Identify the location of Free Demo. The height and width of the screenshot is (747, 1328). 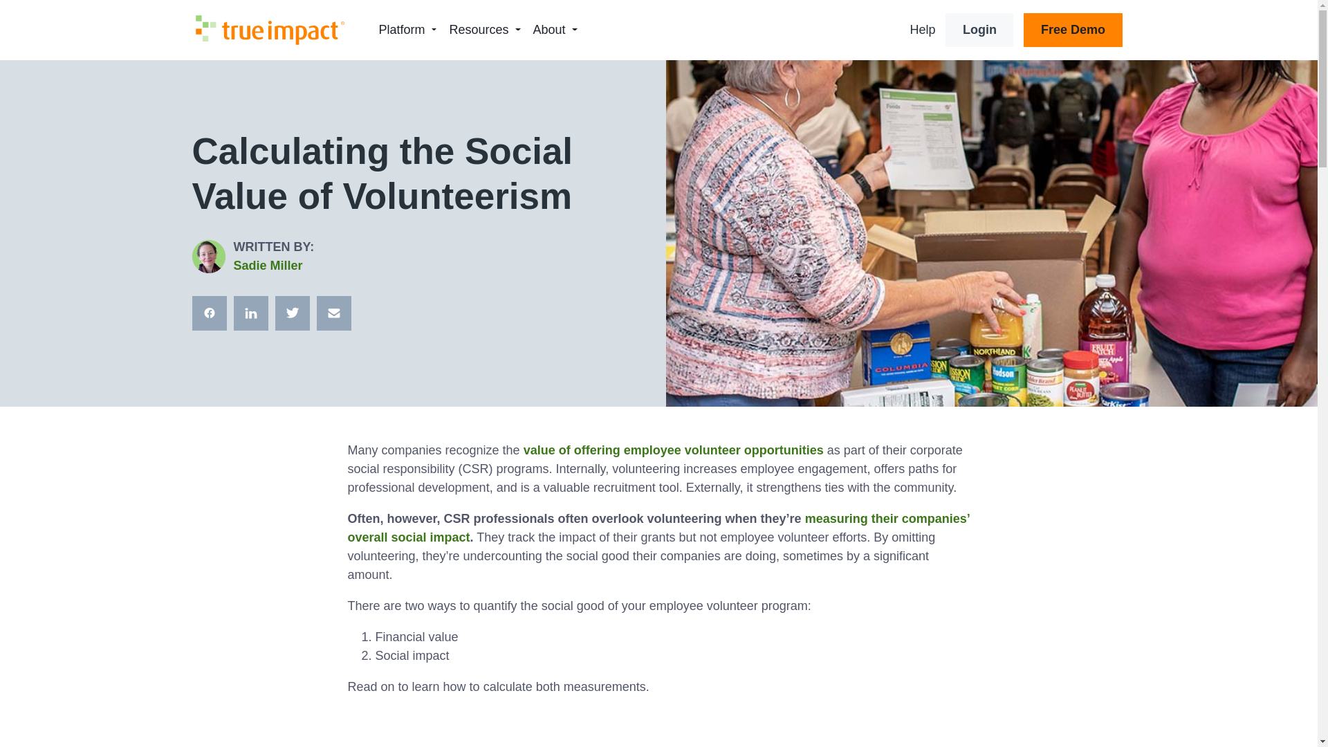
(1073, 30).